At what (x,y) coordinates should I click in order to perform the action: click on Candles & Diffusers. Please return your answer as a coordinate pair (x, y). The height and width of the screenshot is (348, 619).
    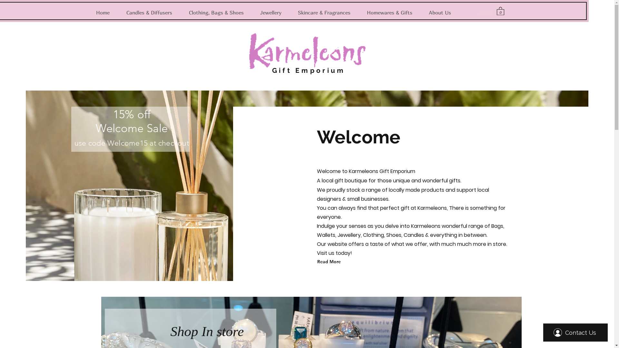
    Looking at the image, I should click on (152, 13).